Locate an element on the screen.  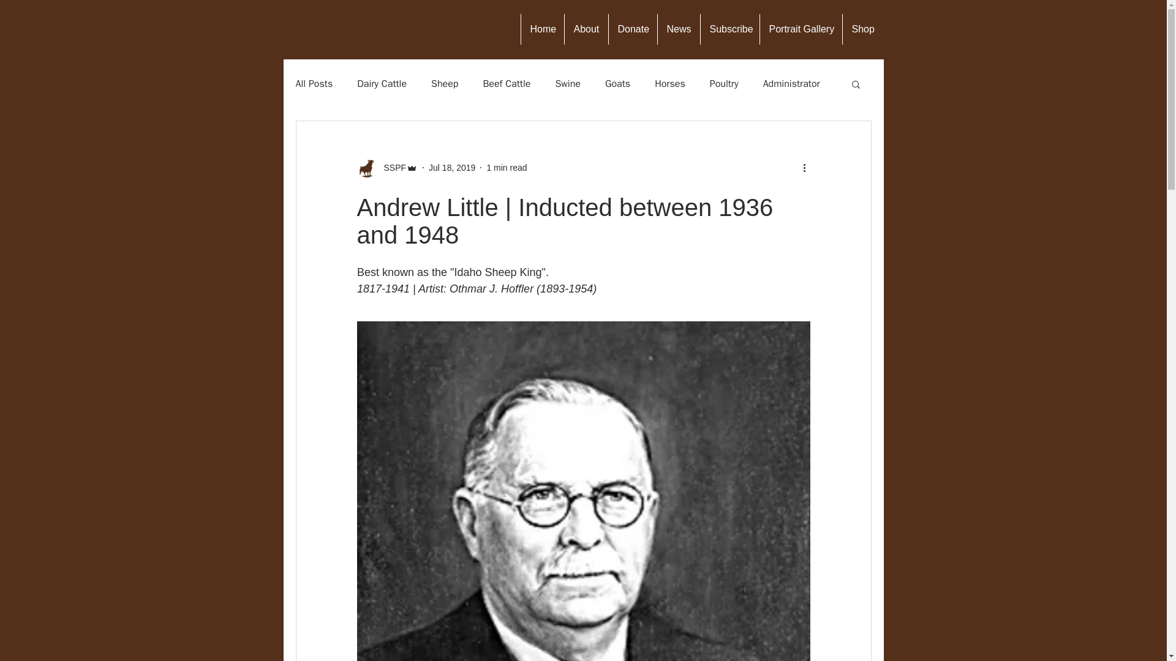
About is located at coordinates (586, 29).